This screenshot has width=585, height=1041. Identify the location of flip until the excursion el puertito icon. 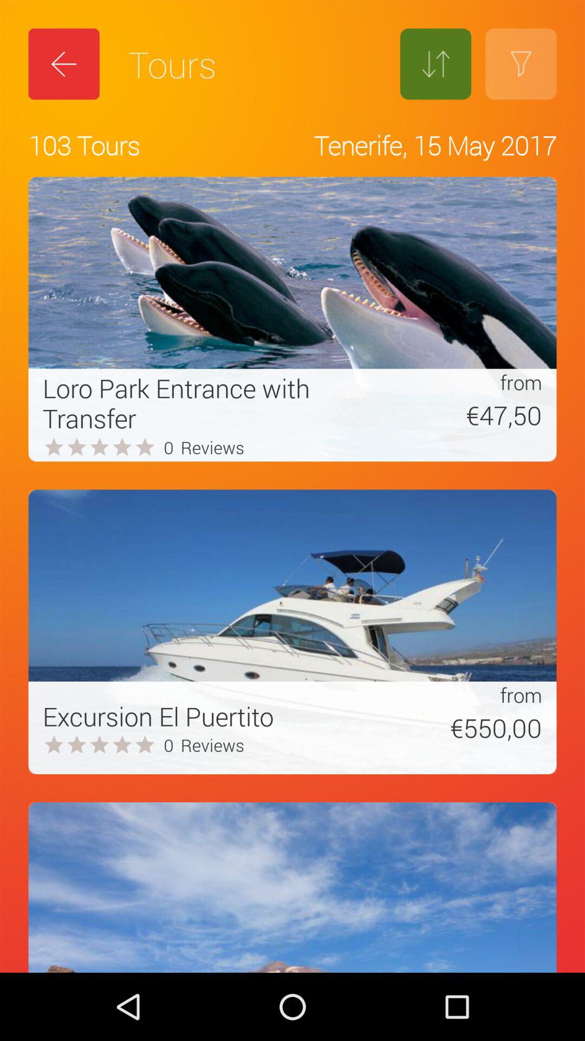
(158, 716).